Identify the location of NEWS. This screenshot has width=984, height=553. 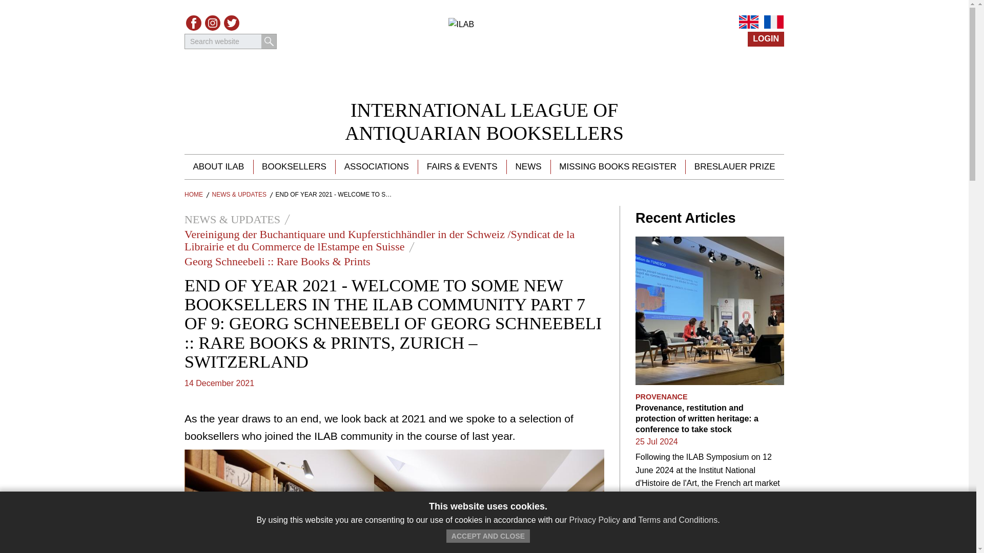
(488, 536).